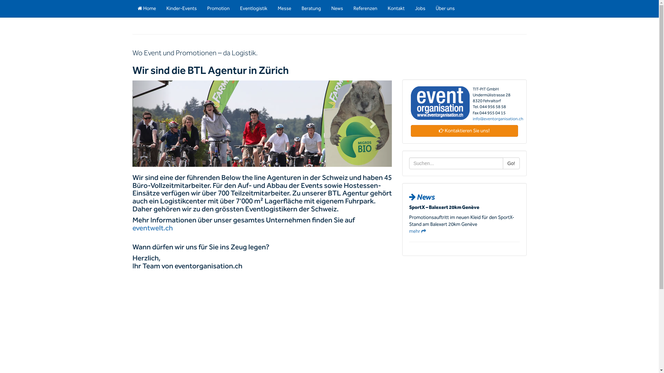 The image size is (664, 373). What do you see at coordinates (420, 9) in the screenshot?
I see `Jobs` at bounding box center [420, 9].